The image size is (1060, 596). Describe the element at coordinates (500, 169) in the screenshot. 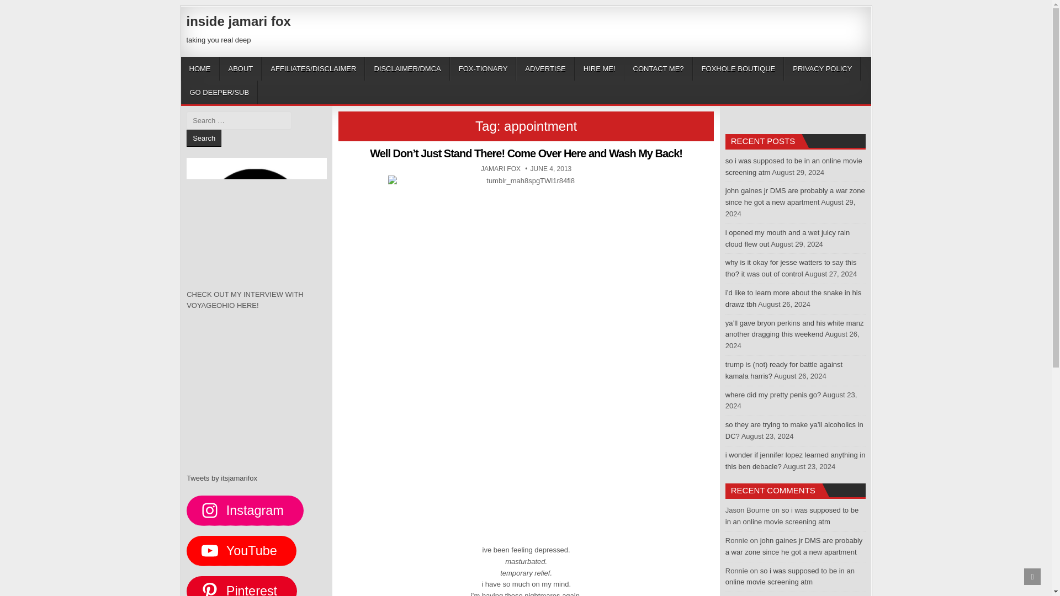

I see `YouTube` at that location.